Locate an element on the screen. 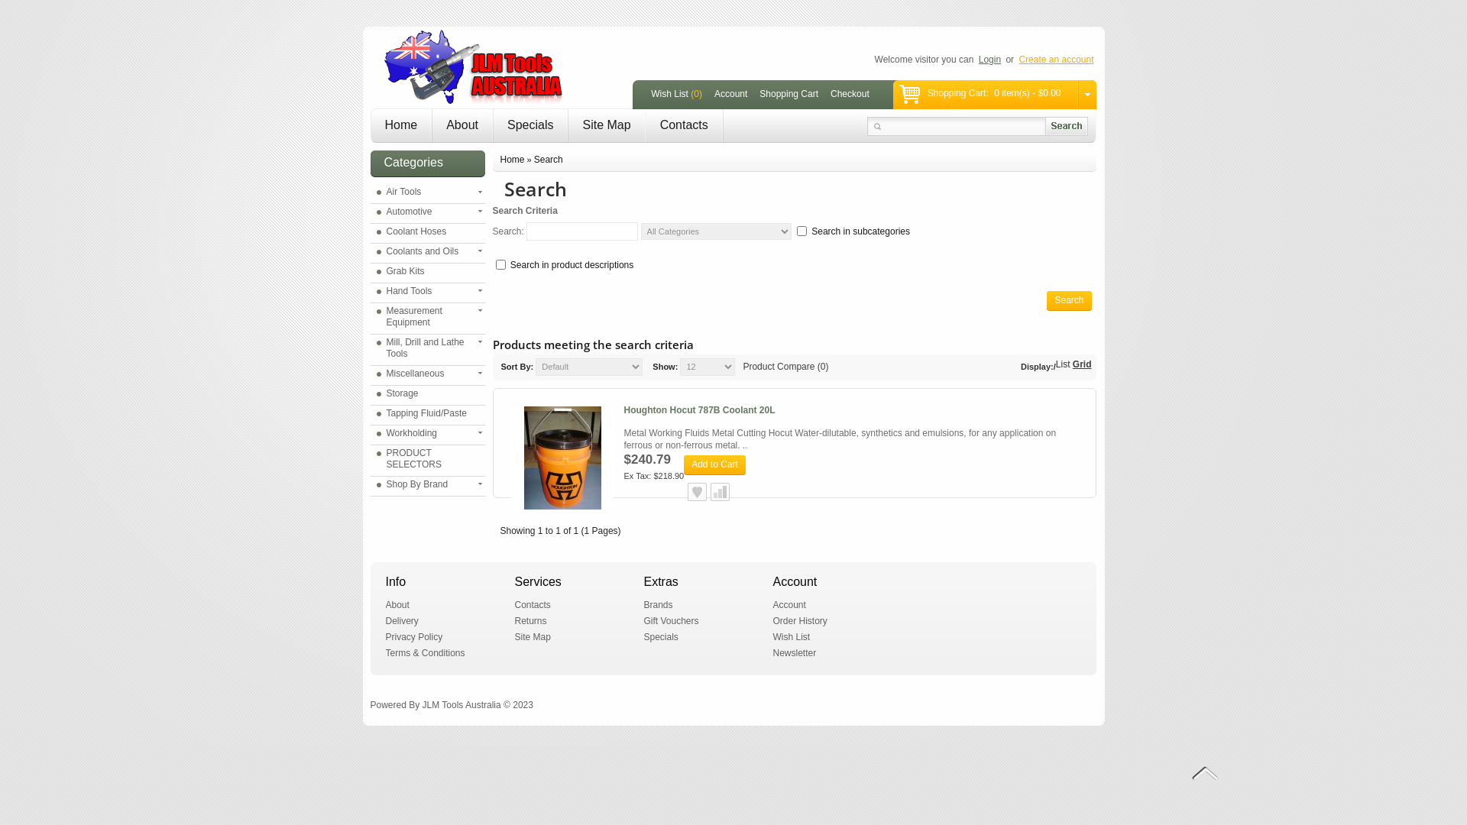 This screenshot has height=825, width=1467. Workholding is located at coordinates (429, 434).